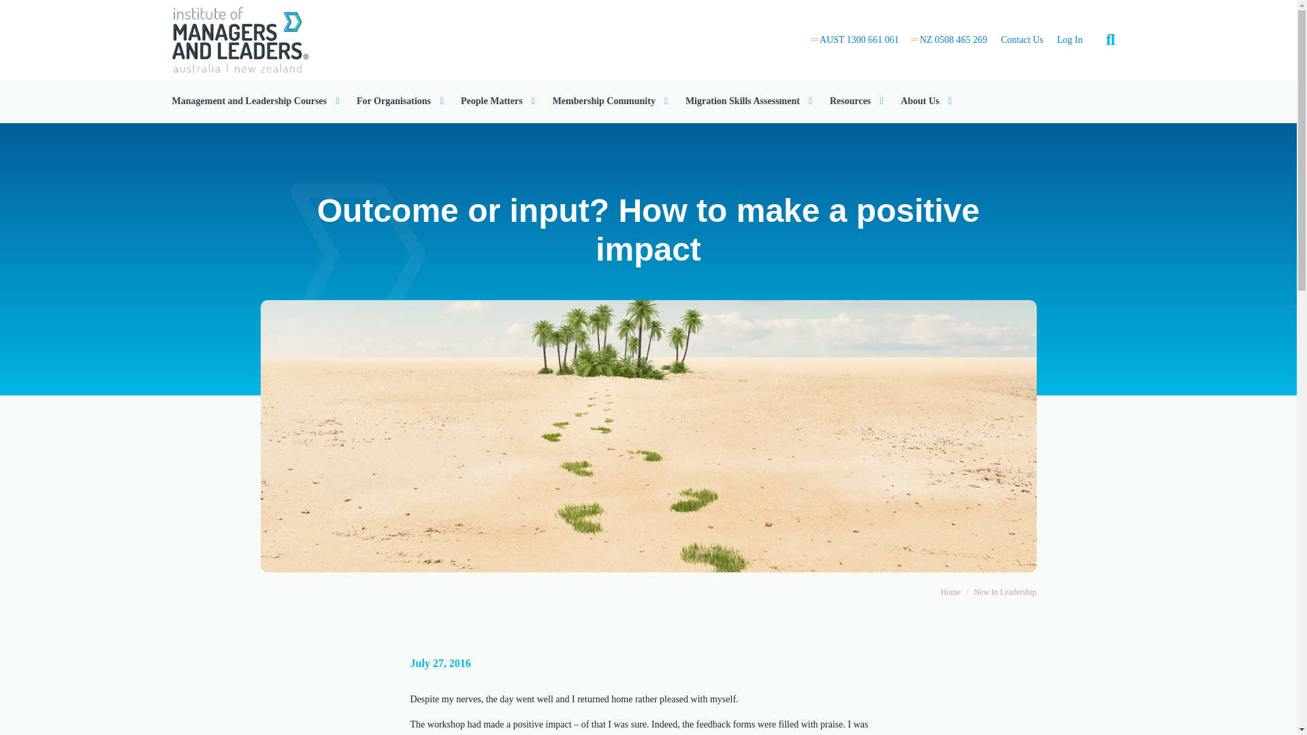  What do you see at coordinates (402, 101) in the screenshot?
I see `For Organisations` at bounding box center [402, 101].